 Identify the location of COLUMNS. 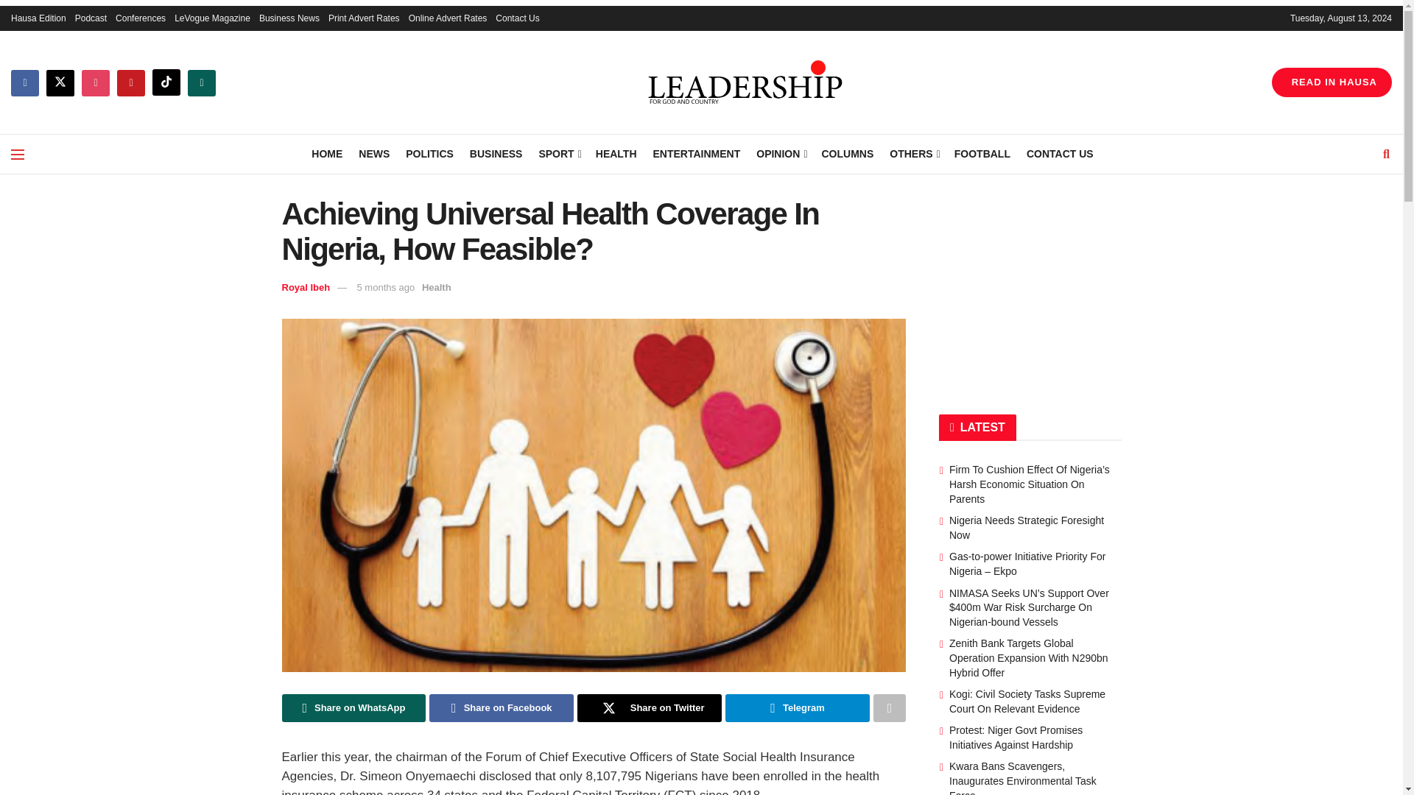
(847, 153).